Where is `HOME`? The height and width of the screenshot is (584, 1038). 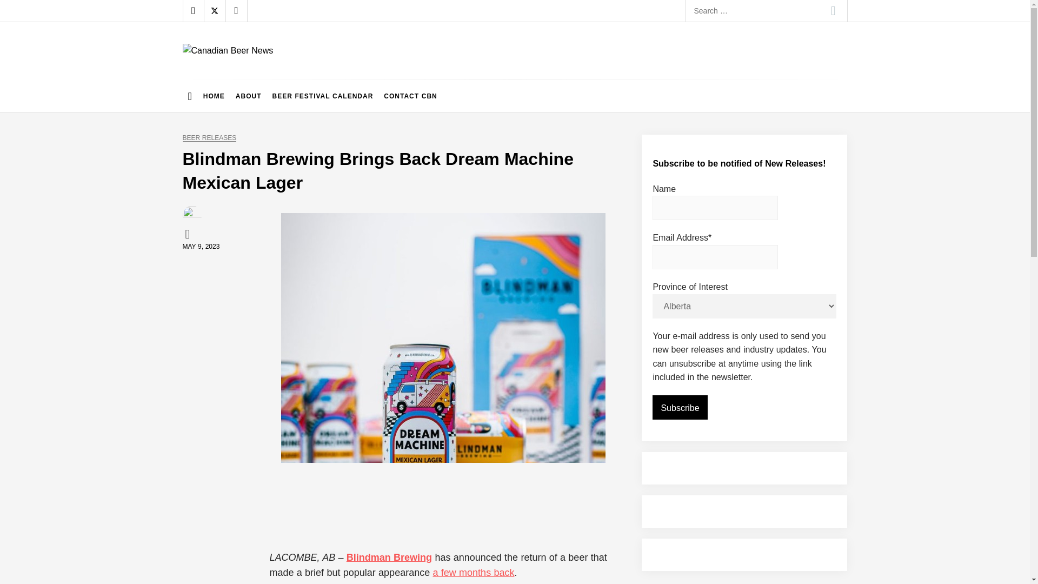
HOME is located at coordinates (214, 96).